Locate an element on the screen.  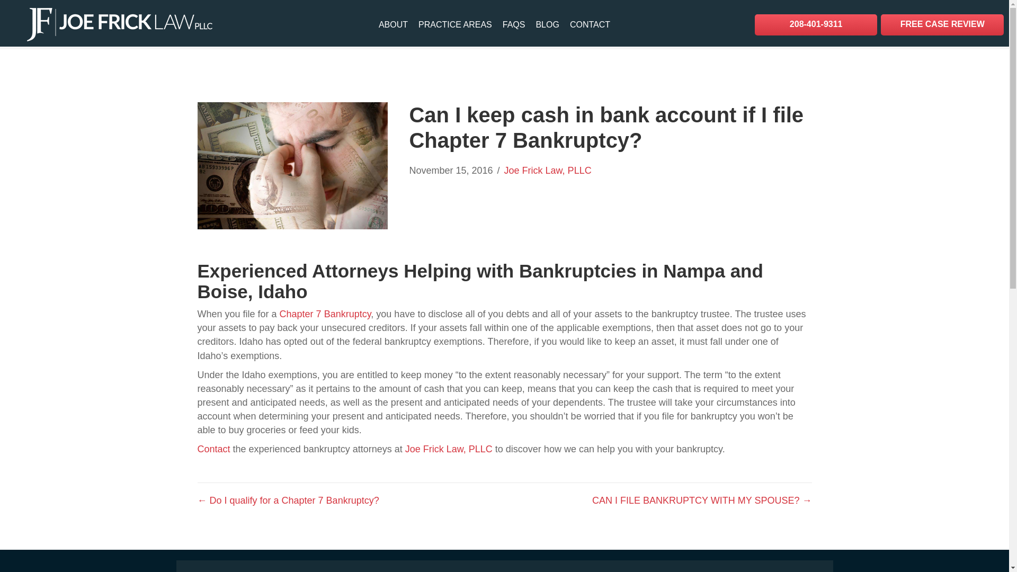
ABOUT is located at coordinates (393, 24).